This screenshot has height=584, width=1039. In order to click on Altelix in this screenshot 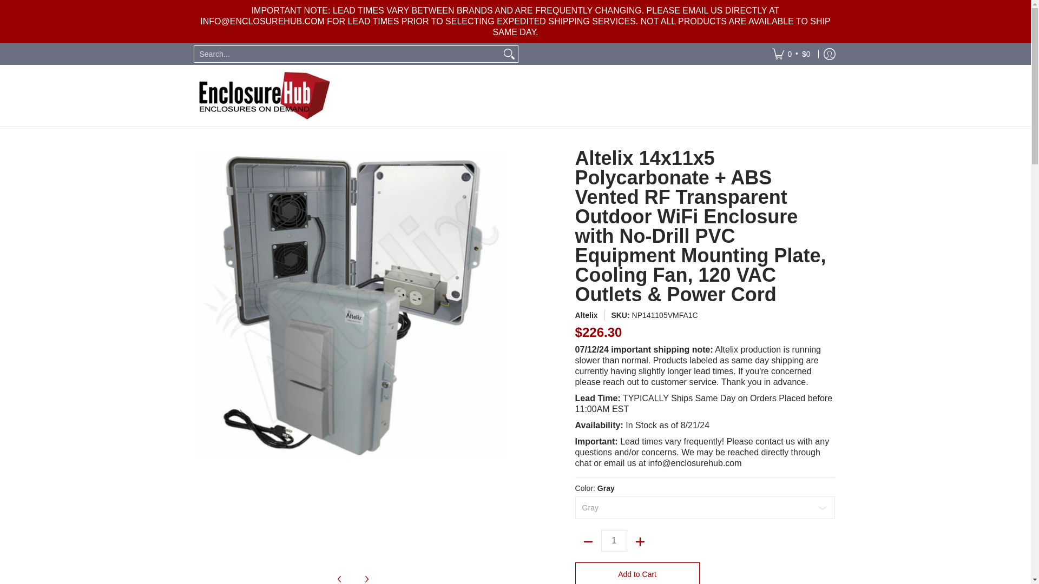, I will do `click(587, 315)`.